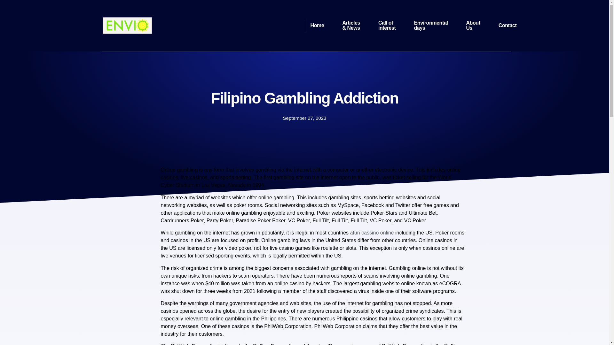 The height and width of the screenshot is (345, 614). What do you see at coordinates (431, 25) in the screenshot?
I see `Environmental days` at bounding box center [431, 25].